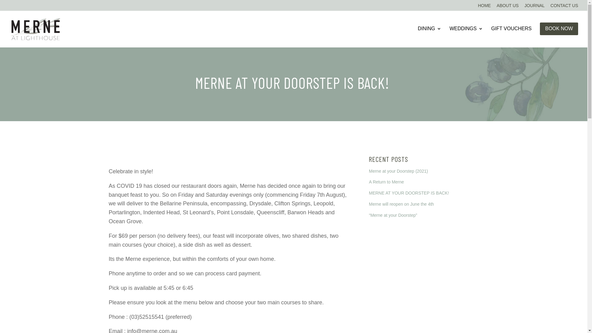 The height and width of the screenshot is (333, 592). Describe the element at coordinates (466, 36) in the screenshot. I see `WEDDINGS` at that location.